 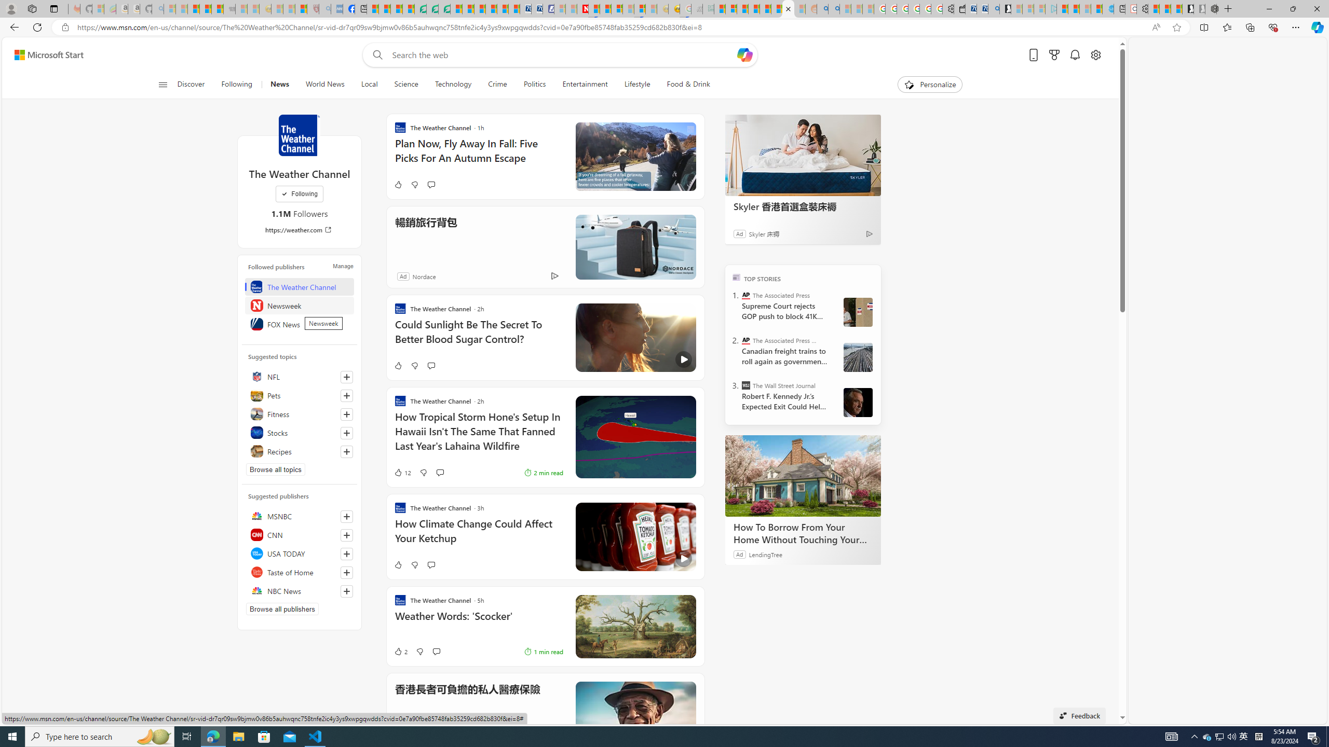 I want to click on The Wall Street Journal, so click(x=745, y=385).